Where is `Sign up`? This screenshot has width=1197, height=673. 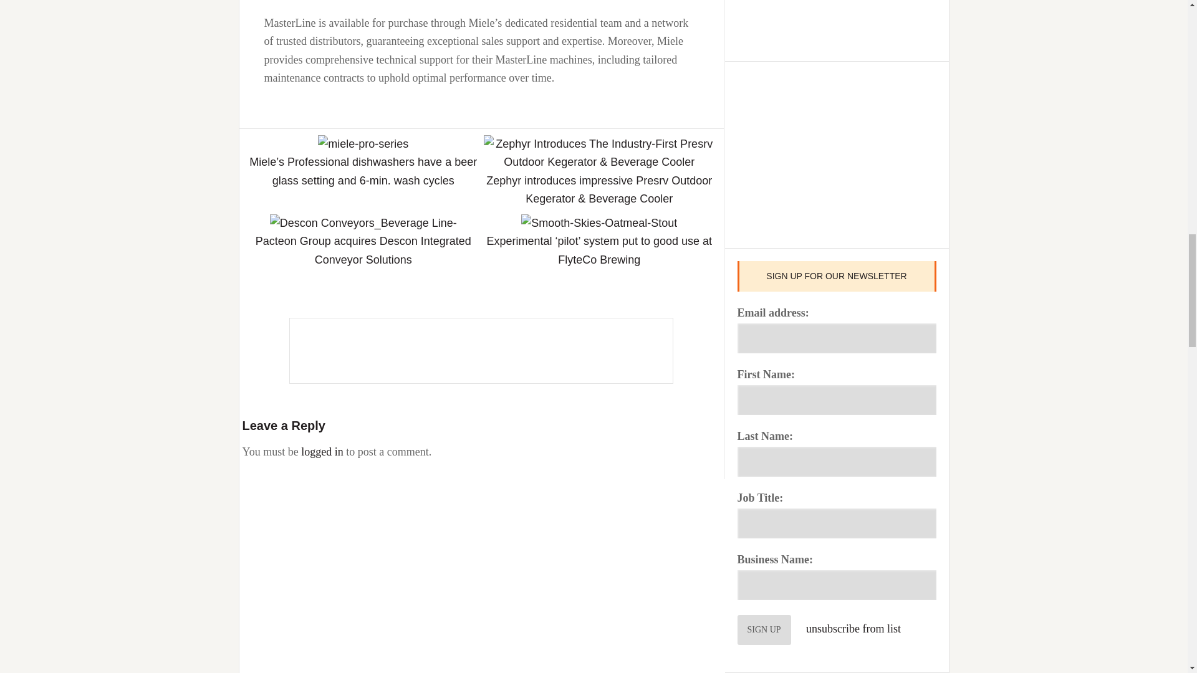
Sign up is located at coordinates (763, 629).